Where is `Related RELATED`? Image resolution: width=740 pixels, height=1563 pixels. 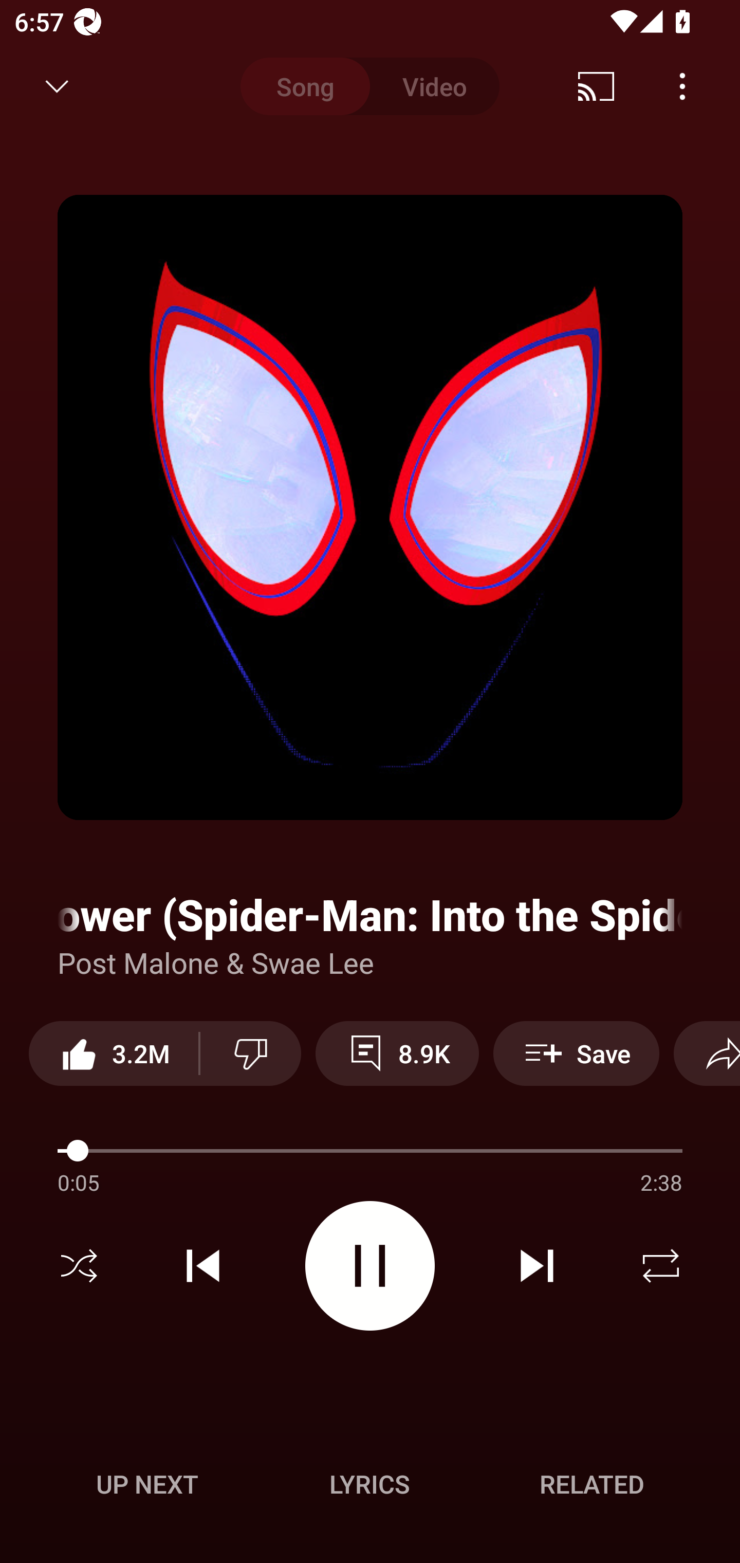
Related RELATED is located at coordinates (592, 1484).